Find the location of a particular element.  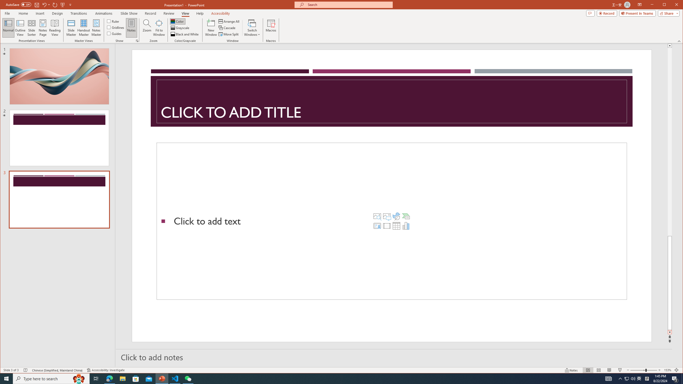

Insert Table is located at coordinates (396, 226).